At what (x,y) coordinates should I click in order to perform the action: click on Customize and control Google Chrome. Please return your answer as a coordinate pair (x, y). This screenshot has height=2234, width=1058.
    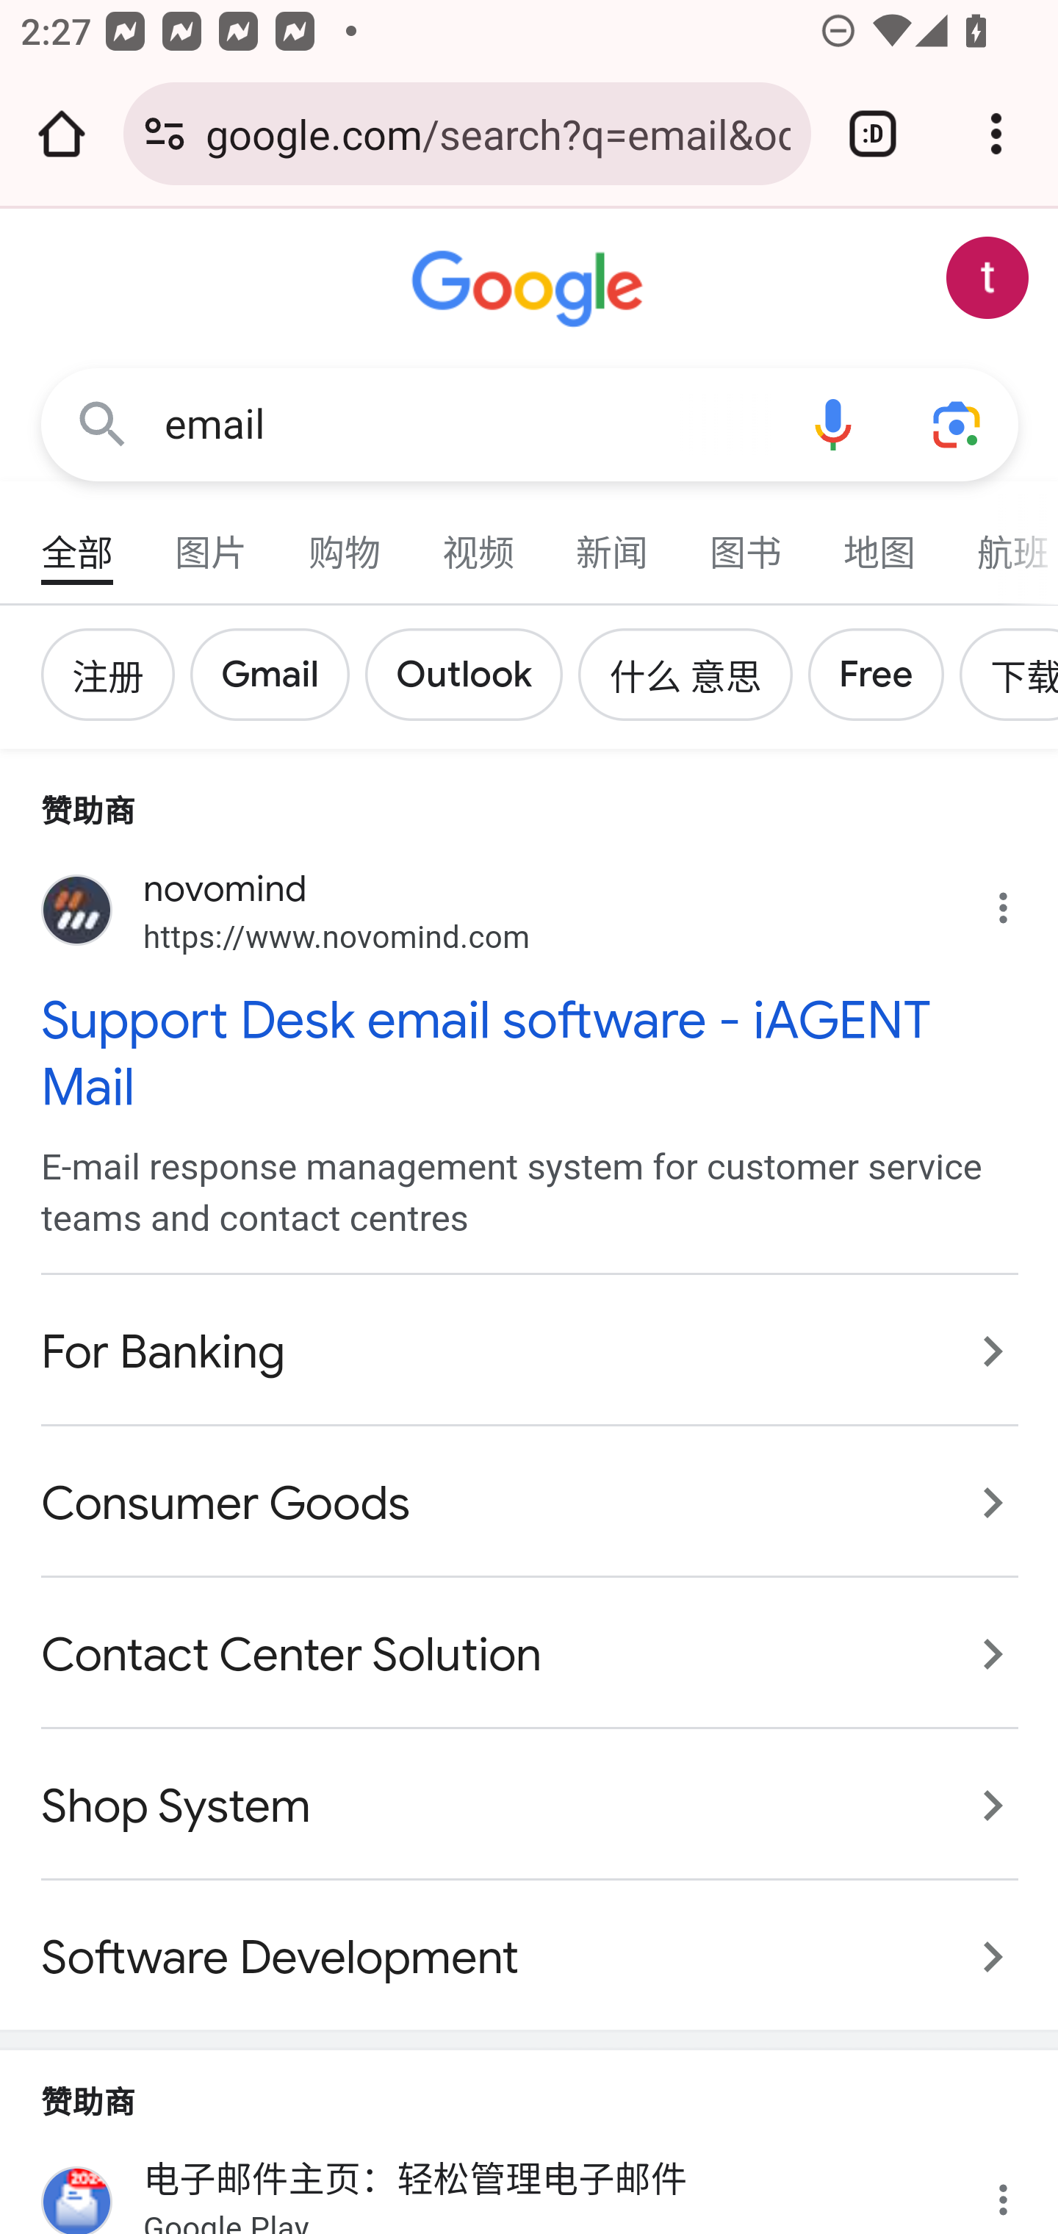
    Looking at the image, I should click on (996, 134).